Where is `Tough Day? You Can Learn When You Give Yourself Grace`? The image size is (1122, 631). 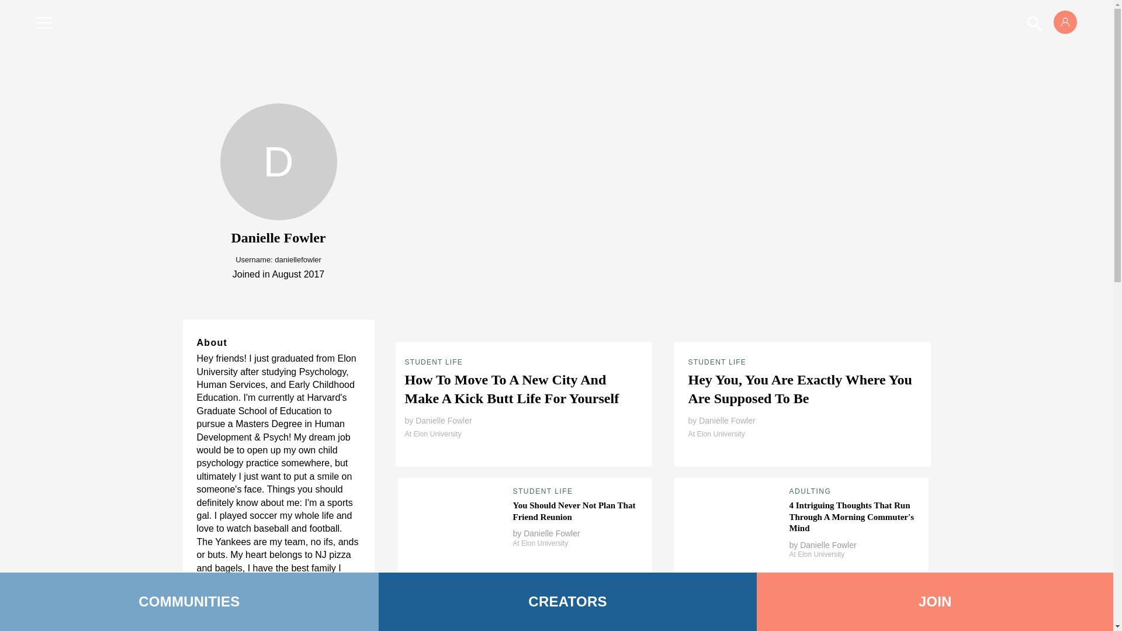 Tough Day? You Can Learn When You Give Yourself Grace is located at coordinates (577, 621).